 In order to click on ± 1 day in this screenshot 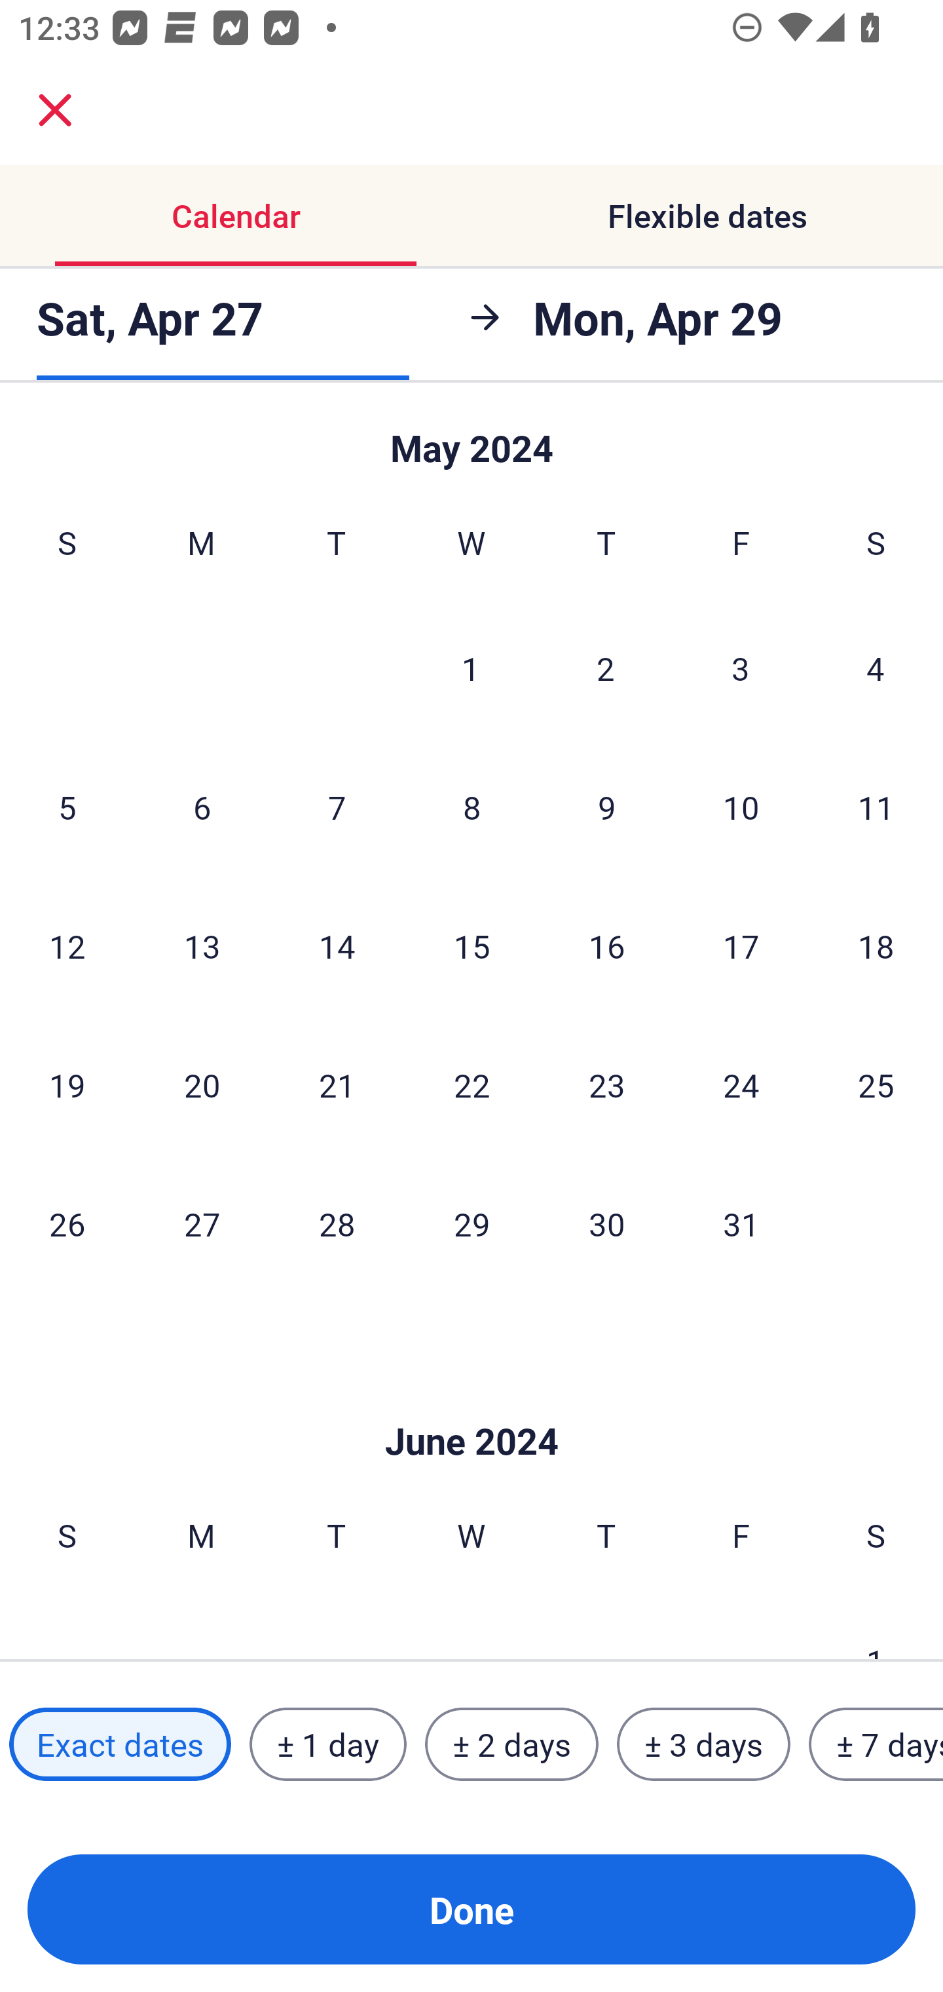, I will do `click(327, 1744)`.